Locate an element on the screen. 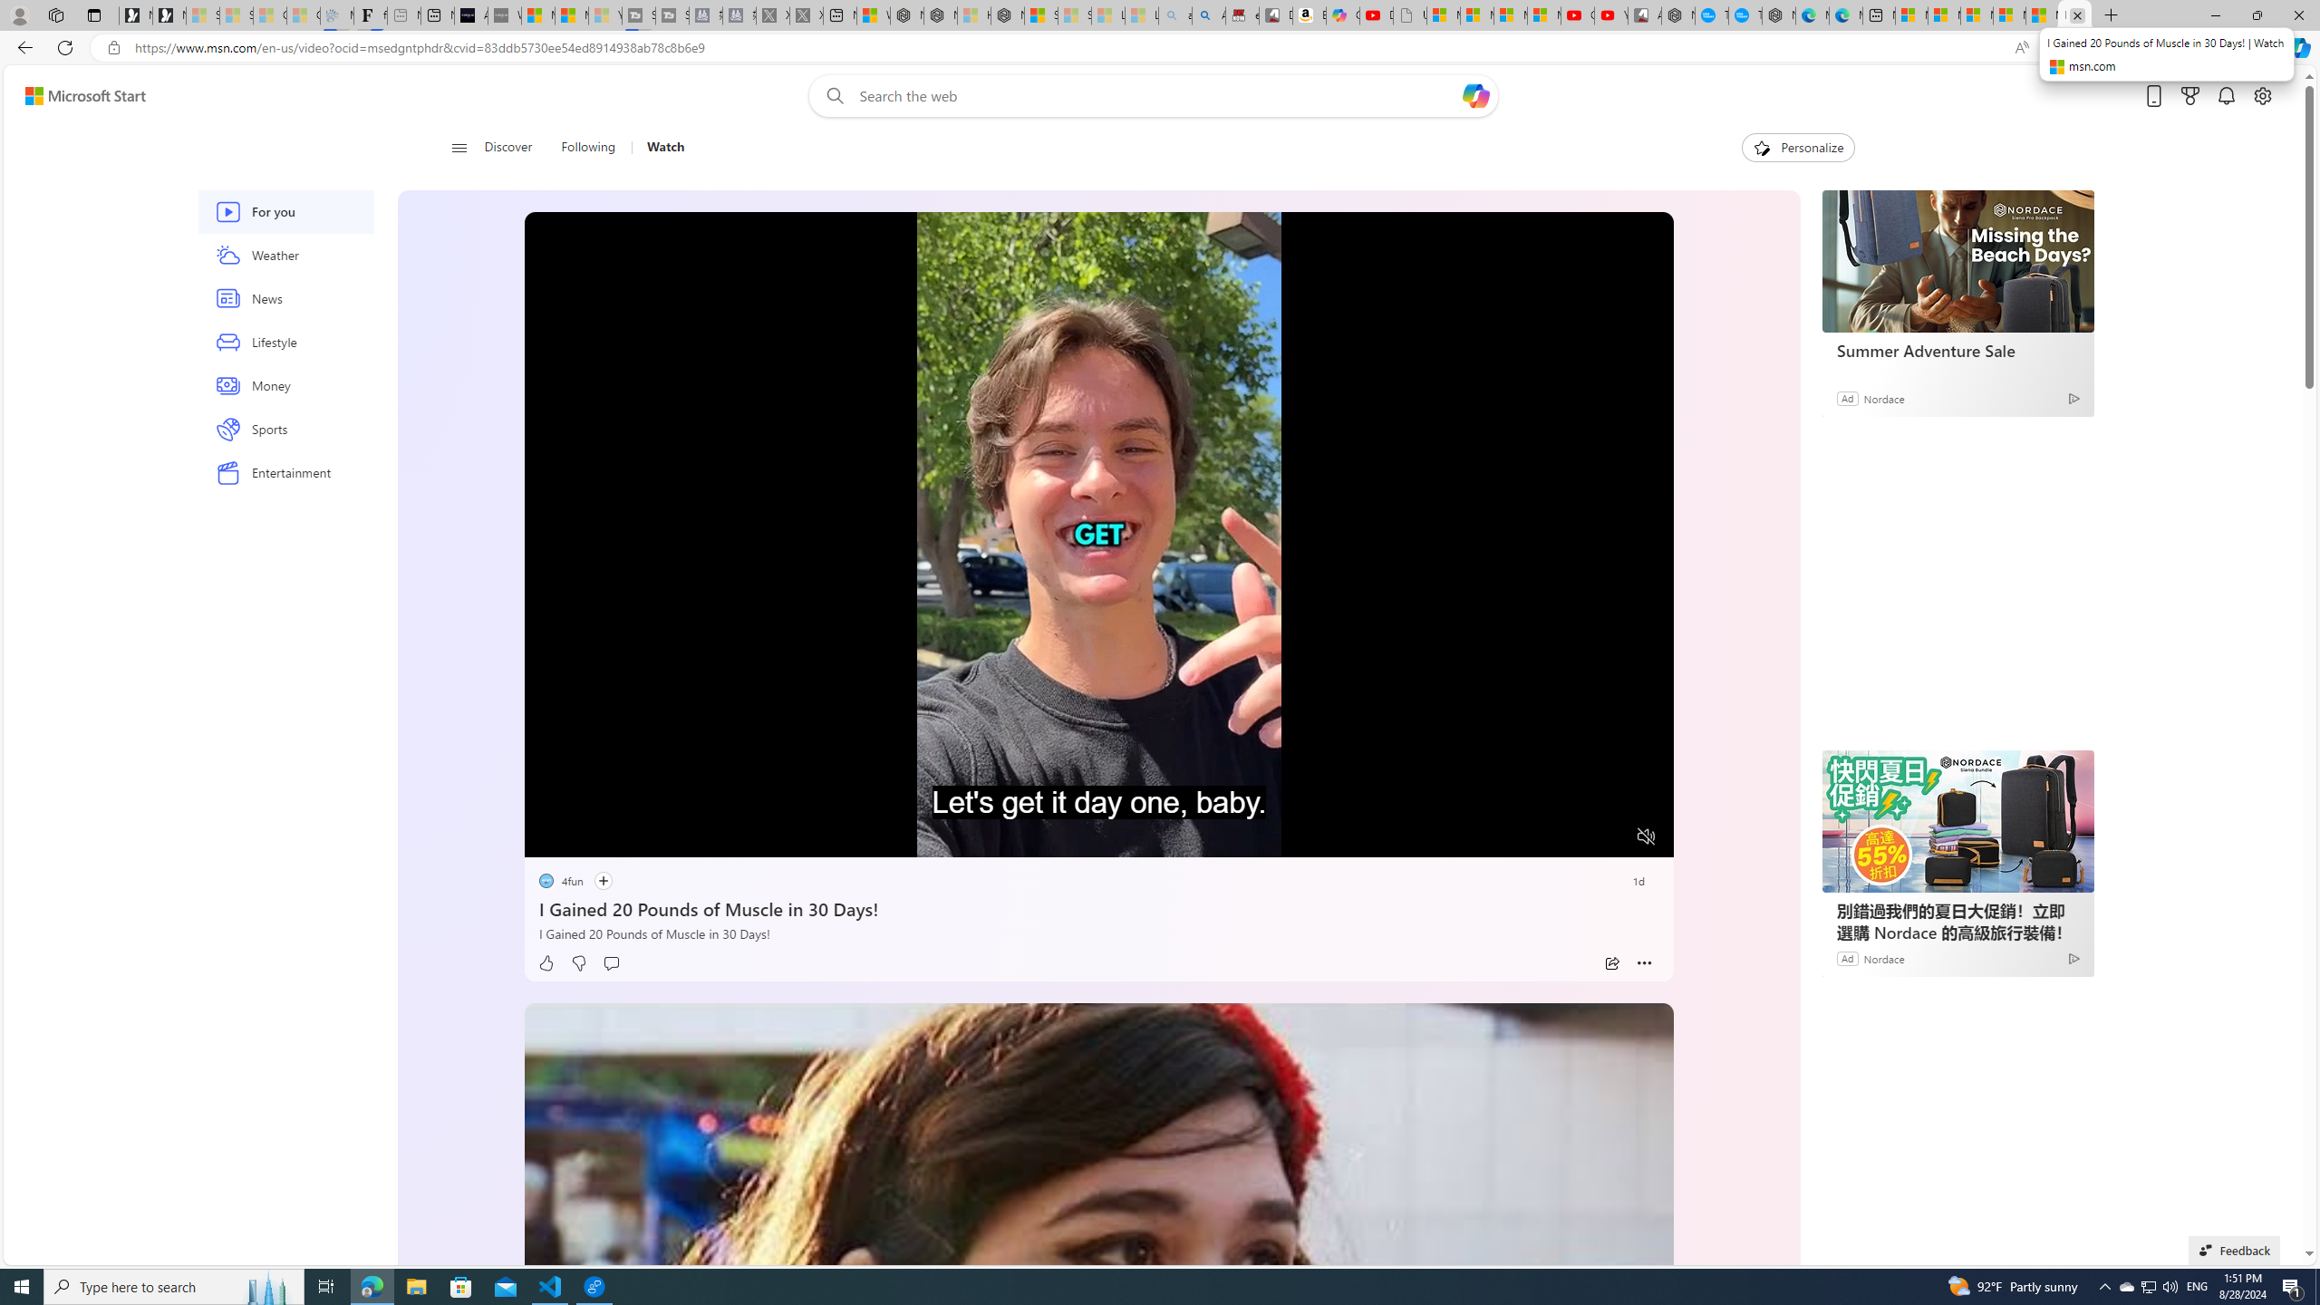  Open Copilot is located at coordinates (1476, 96).